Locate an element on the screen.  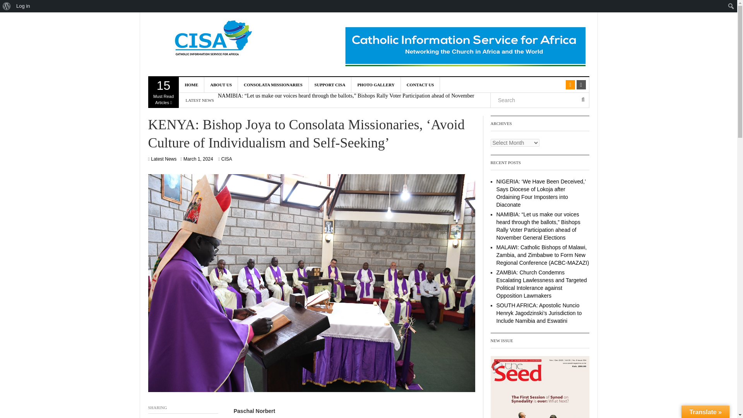
NEW ISSUE is located at coordinates (330, 84).